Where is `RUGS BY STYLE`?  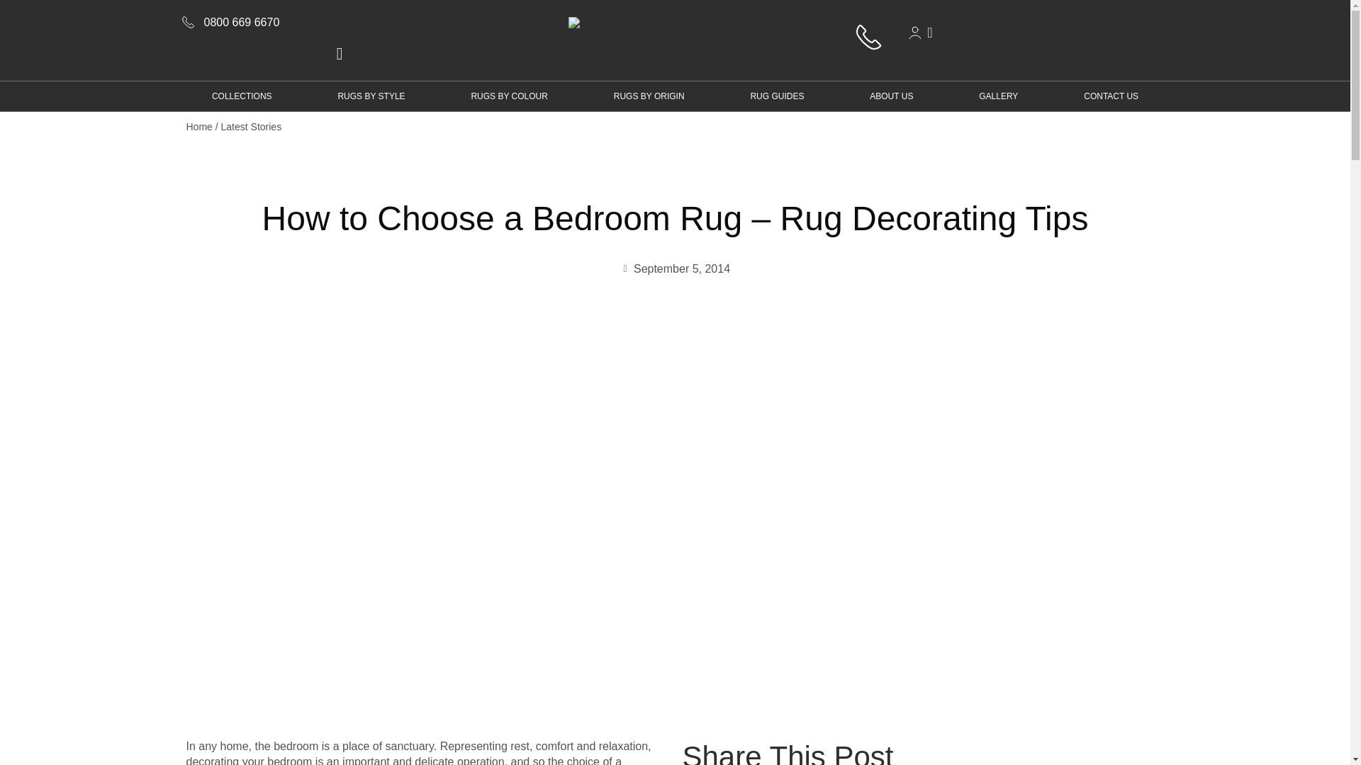
RUGS BY STYLE is located at coordinates (371, 96).